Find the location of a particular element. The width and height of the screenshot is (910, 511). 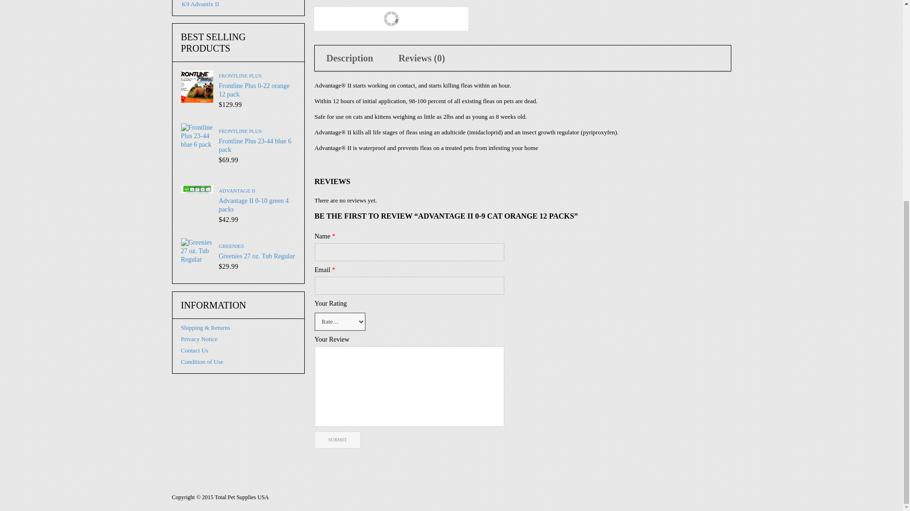

Frontline Plus  0-22    orange 12 pack is located at coordinates (197, 87).